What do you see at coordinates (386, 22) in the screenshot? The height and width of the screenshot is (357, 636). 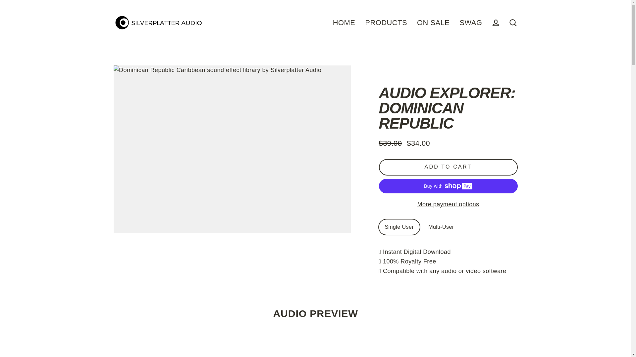 I see `PRODUCTS` at bounding box center [386, 22].